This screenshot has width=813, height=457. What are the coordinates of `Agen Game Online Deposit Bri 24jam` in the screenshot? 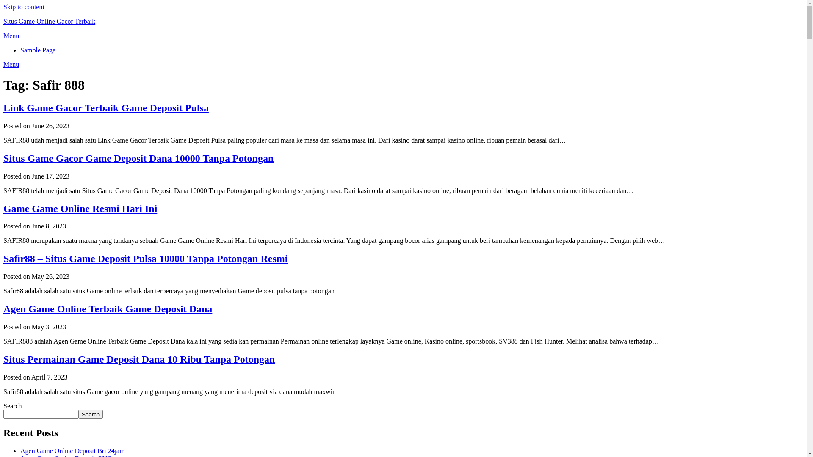 It's located at (73, 451).